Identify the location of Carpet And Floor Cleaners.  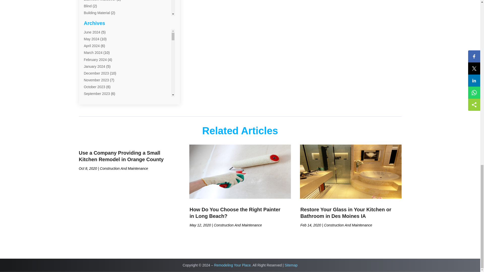
(104, 33).